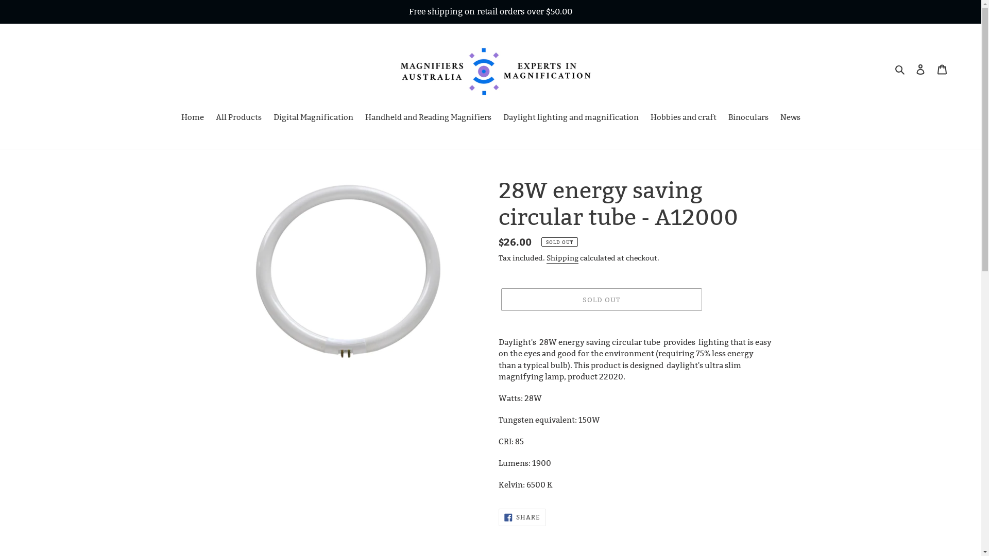 This screenshot has height=556, width=989. I want to click on Search, so click(900, 69).